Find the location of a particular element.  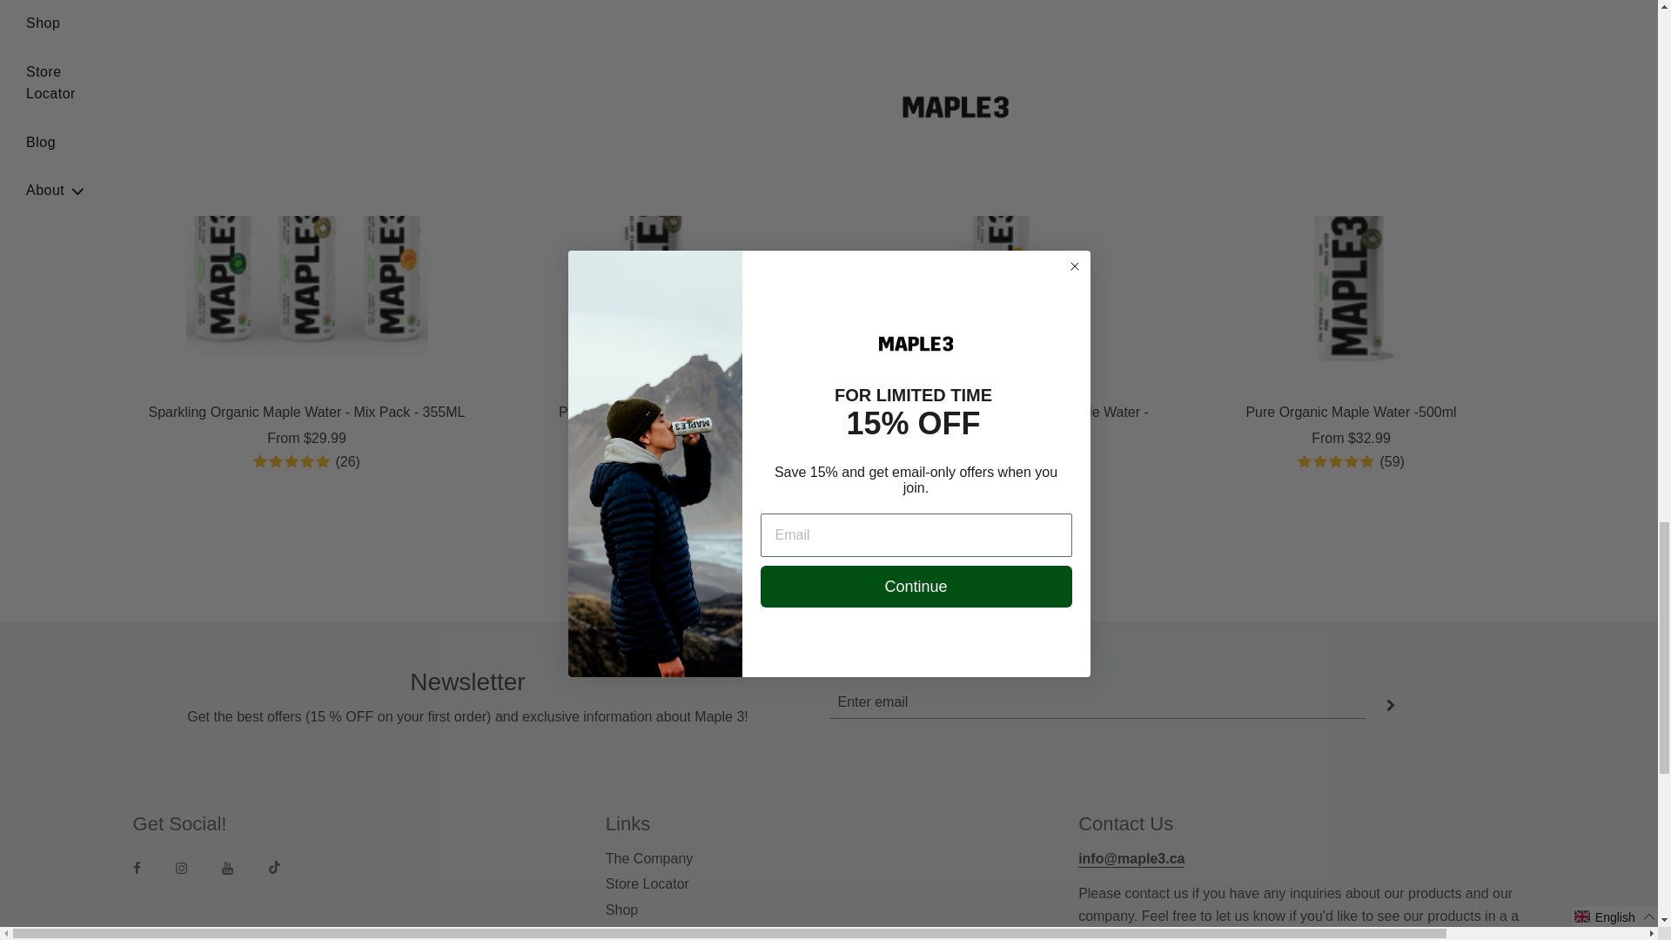

Pure Organic Maple Water - 1L is located at coordinates (655, 267).